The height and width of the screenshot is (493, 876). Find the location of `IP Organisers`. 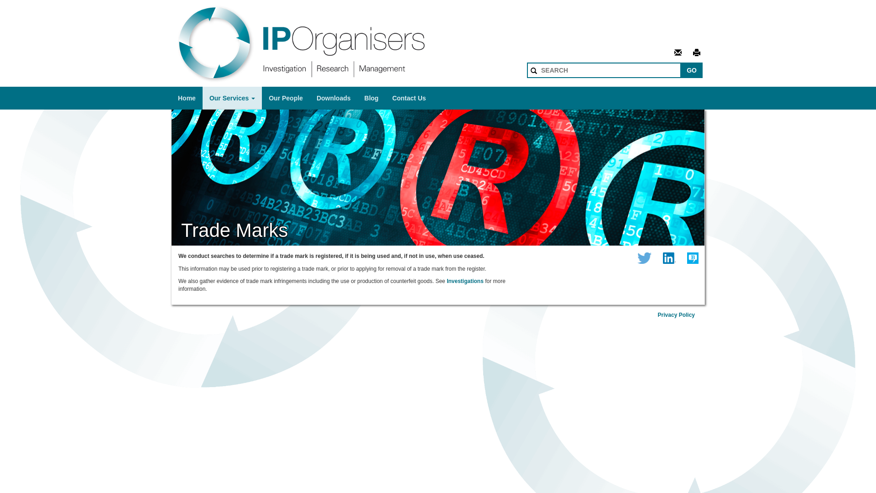

IP Organisers is located at coordinates (349, 43).